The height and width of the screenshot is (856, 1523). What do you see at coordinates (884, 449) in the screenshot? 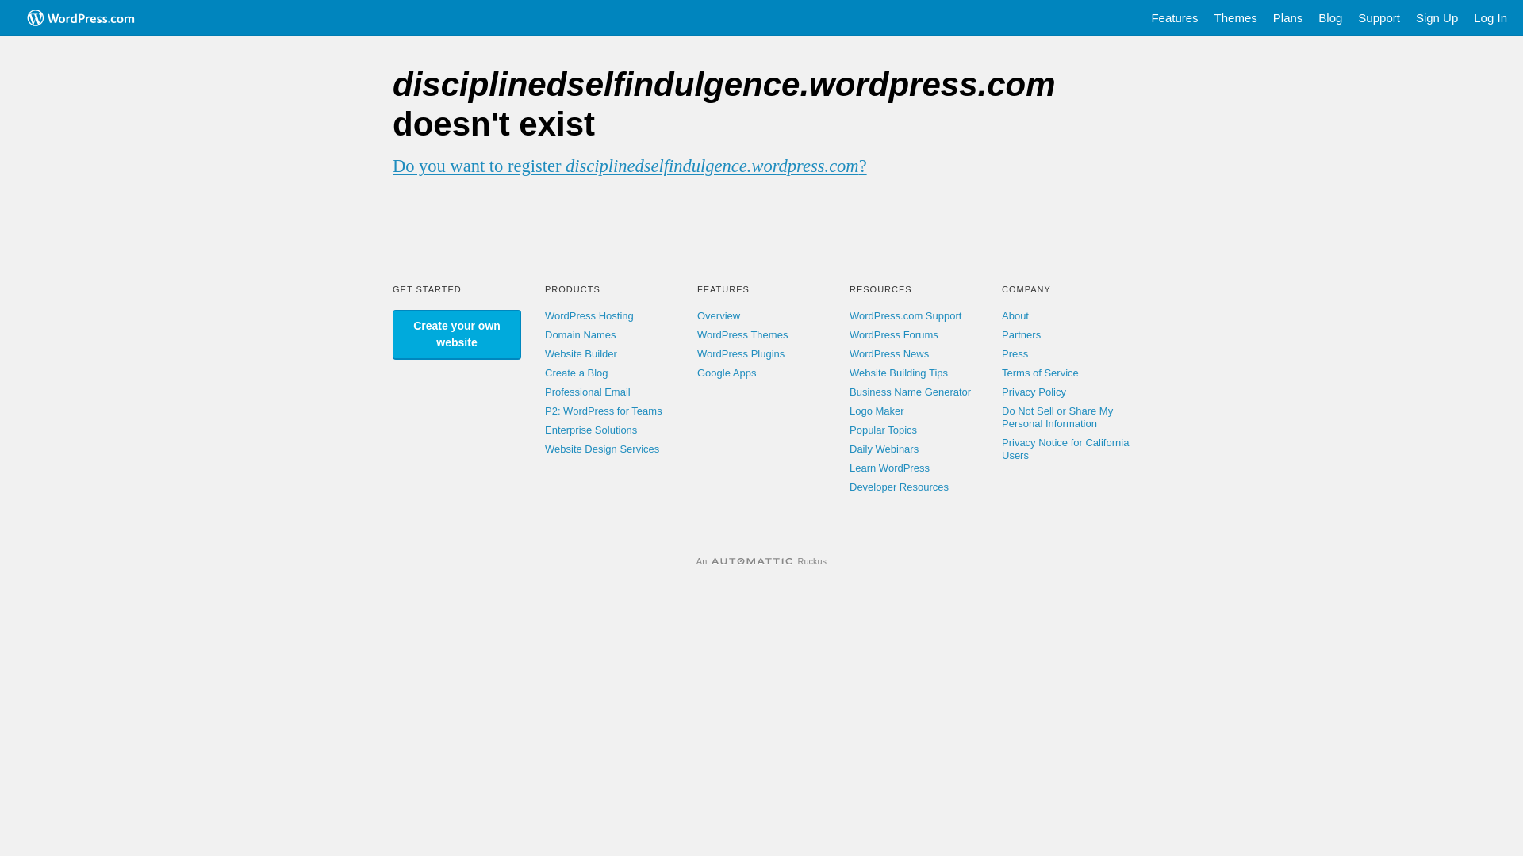
I see `Daily Webinars` at bounding box center [884, 449].